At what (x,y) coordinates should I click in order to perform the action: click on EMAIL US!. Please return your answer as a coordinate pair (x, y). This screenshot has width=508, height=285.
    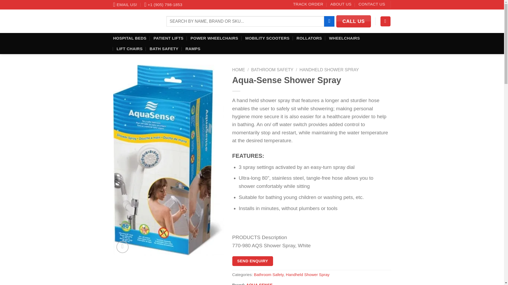
    Looking at the image, I should click on (125, 5).